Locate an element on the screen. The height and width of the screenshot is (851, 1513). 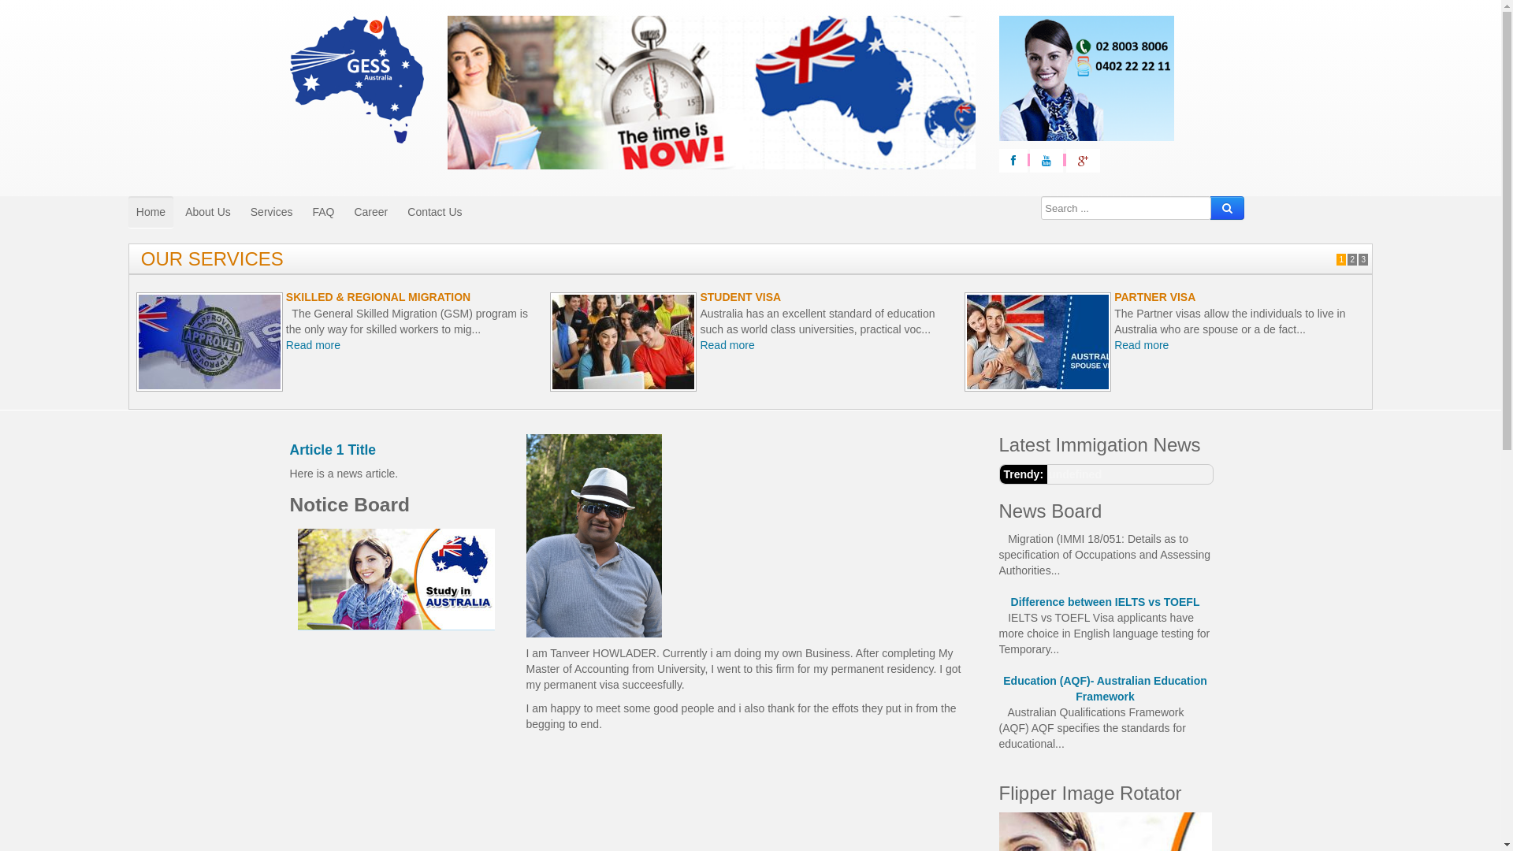
Read more is located at coordinates (314, 345).